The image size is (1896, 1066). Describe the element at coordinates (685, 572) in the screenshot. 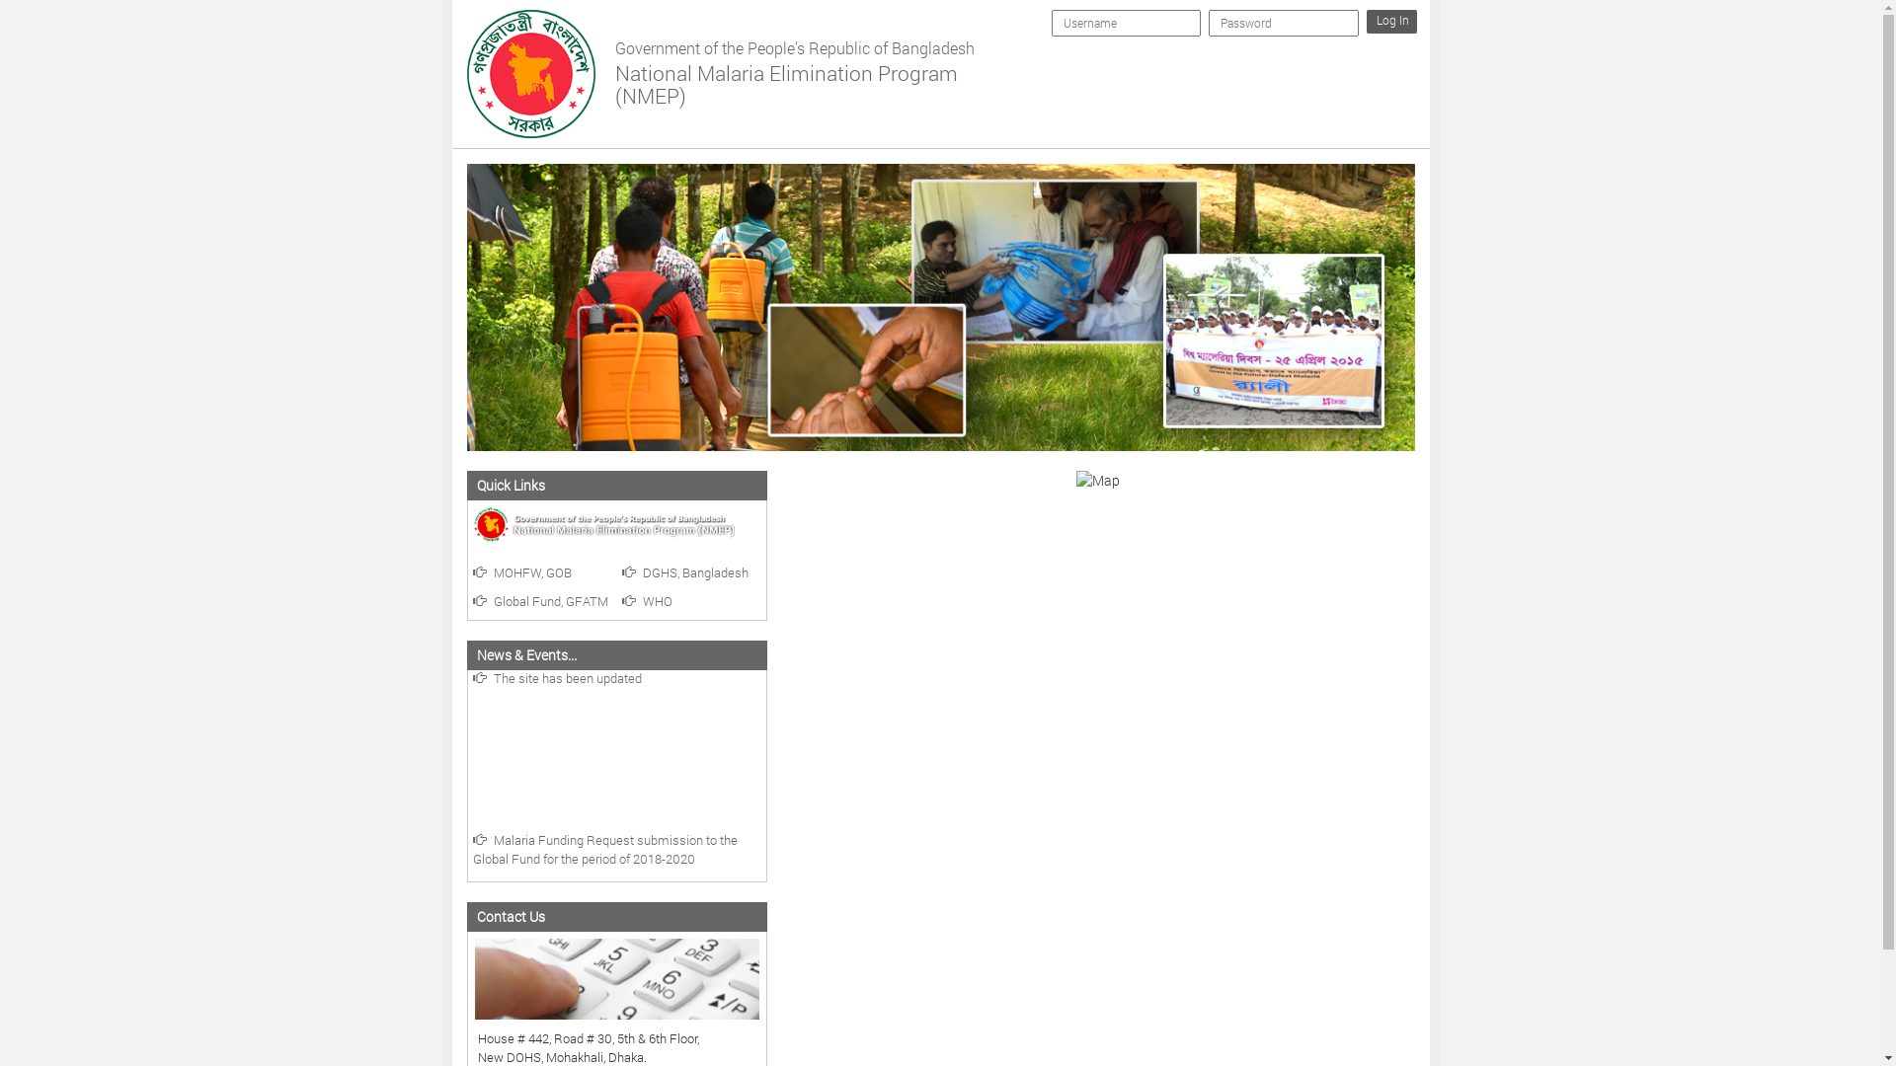

I see `DGHS, Bangladesh` at that location.